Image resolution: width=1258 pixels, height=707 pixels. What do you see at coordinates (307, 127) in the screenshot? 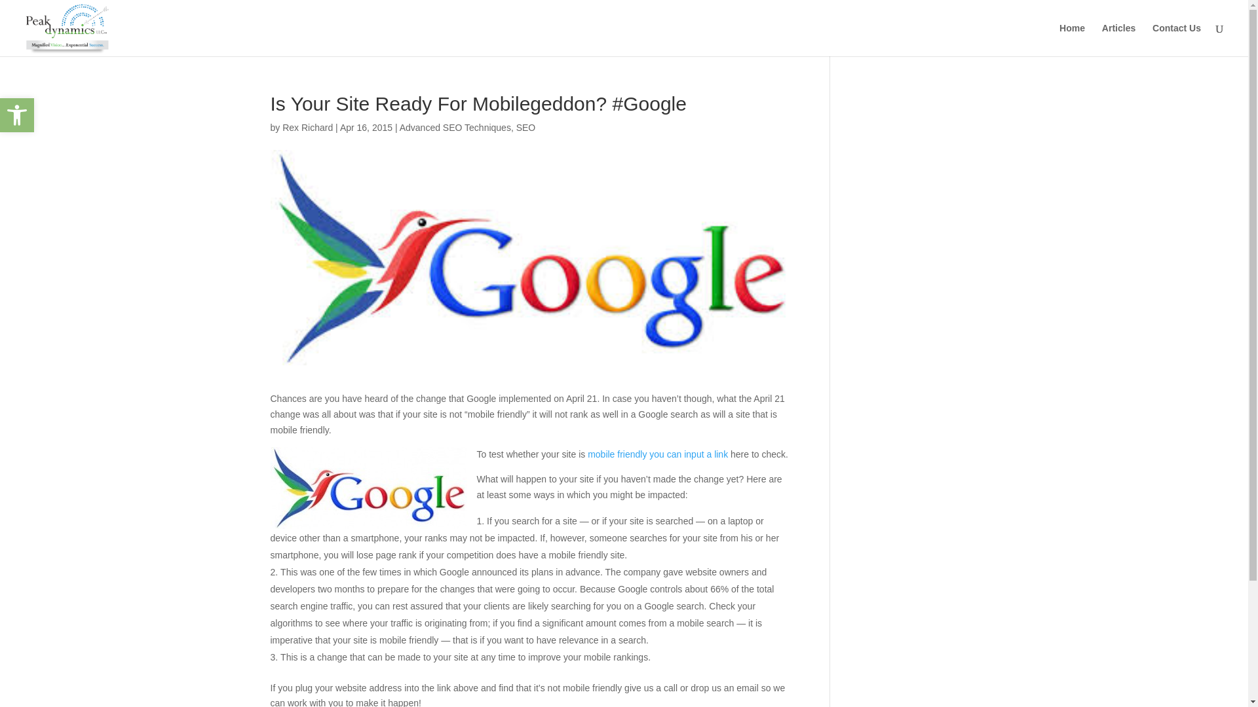
I see `Posts by Rex Richard` at bounding box center [307, 127].